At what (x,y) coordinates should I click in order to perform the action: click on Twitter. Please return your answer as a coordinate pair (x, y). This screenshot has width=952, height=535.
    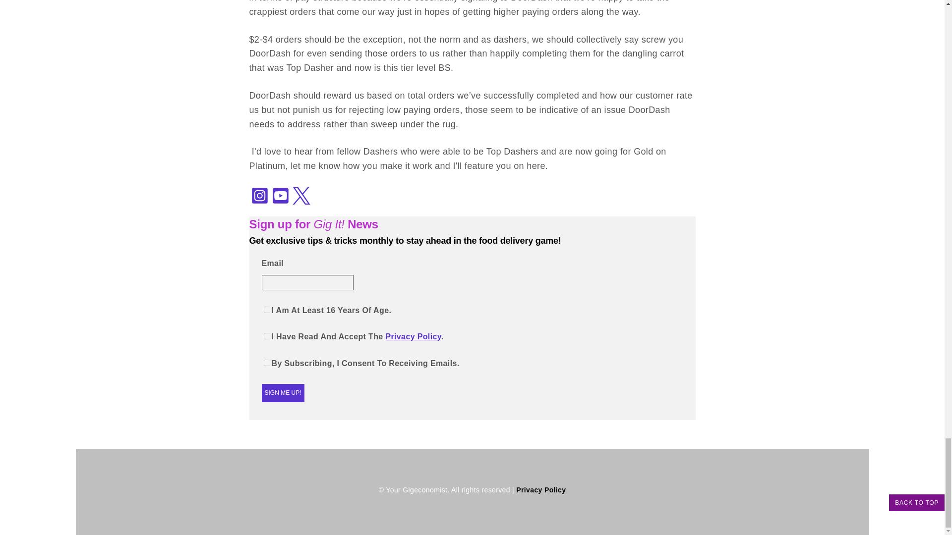
    Looking at the image, I should click on (300, 195).